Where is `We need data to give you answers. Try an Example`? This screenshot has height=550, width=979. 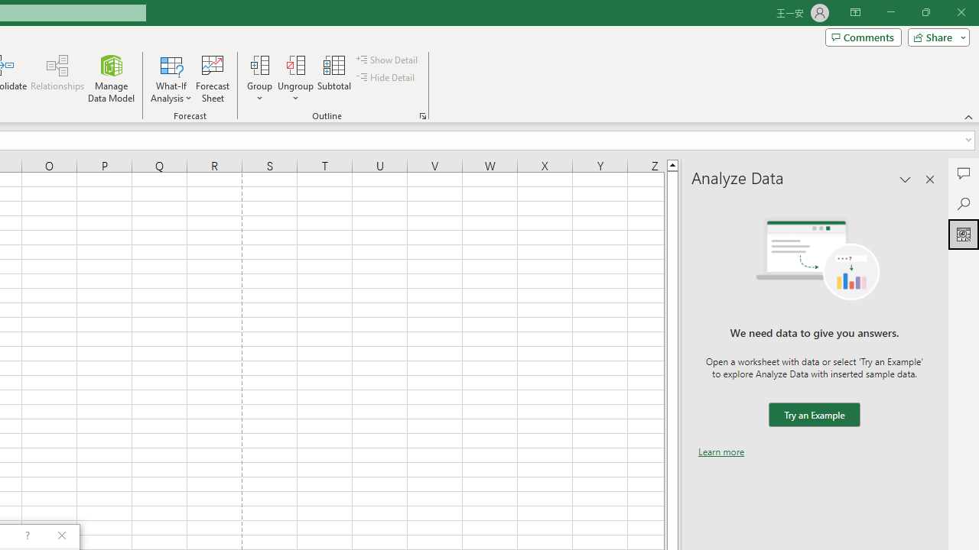
We need data to give you answers. Try an Example is located at coordinates (814, 416).